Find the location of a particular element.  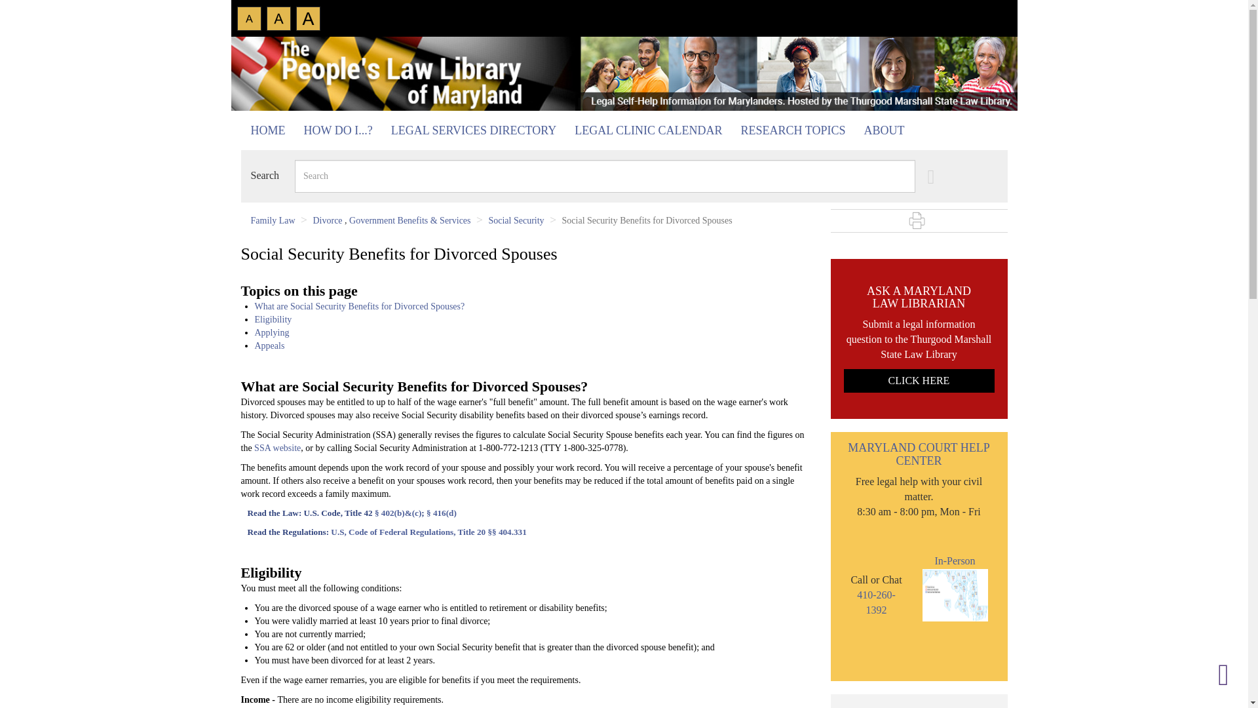

HOW DO I...? is located at coordinates (337, 130).